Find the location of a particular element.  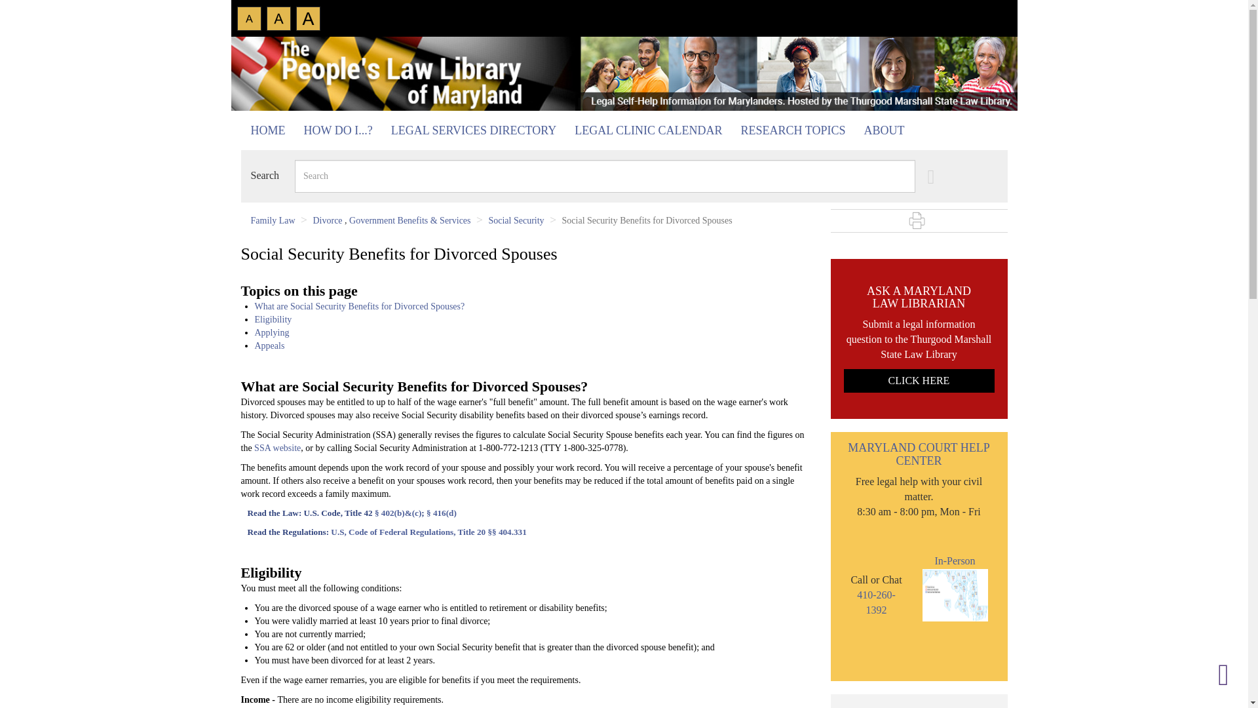

HOW DO I...? is located at coordinates (337, 130).